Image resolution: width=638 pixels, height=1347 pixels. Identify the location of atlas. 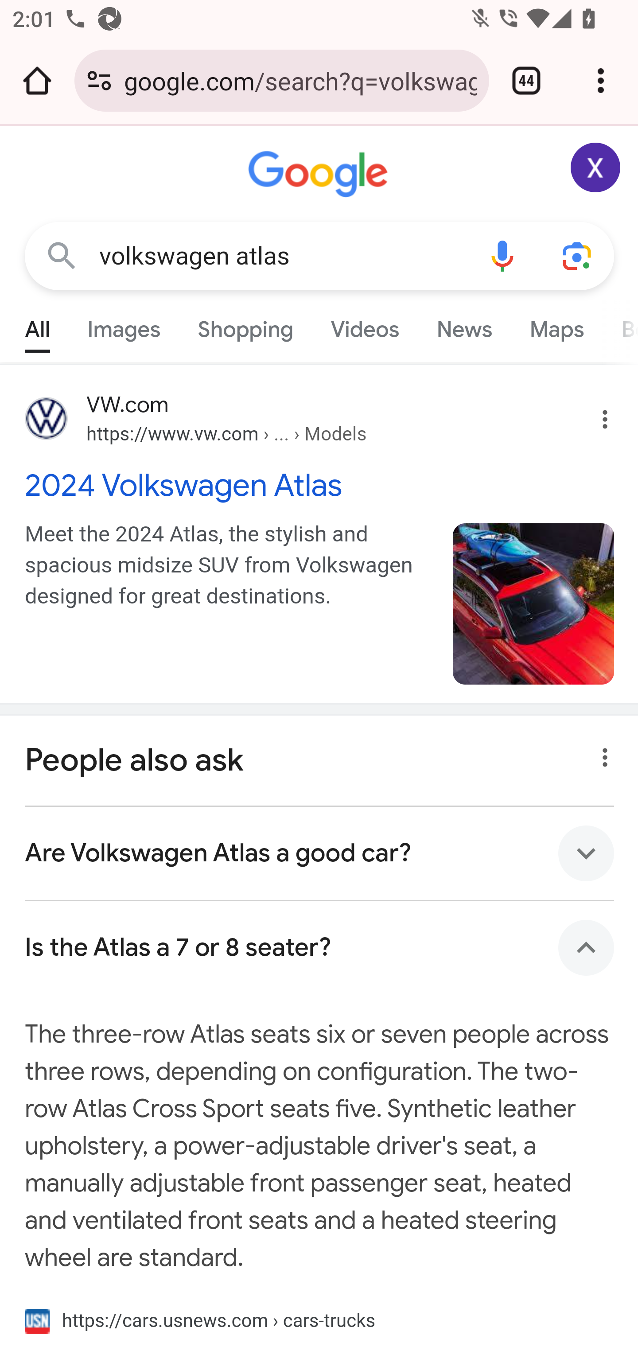
(534, 604).